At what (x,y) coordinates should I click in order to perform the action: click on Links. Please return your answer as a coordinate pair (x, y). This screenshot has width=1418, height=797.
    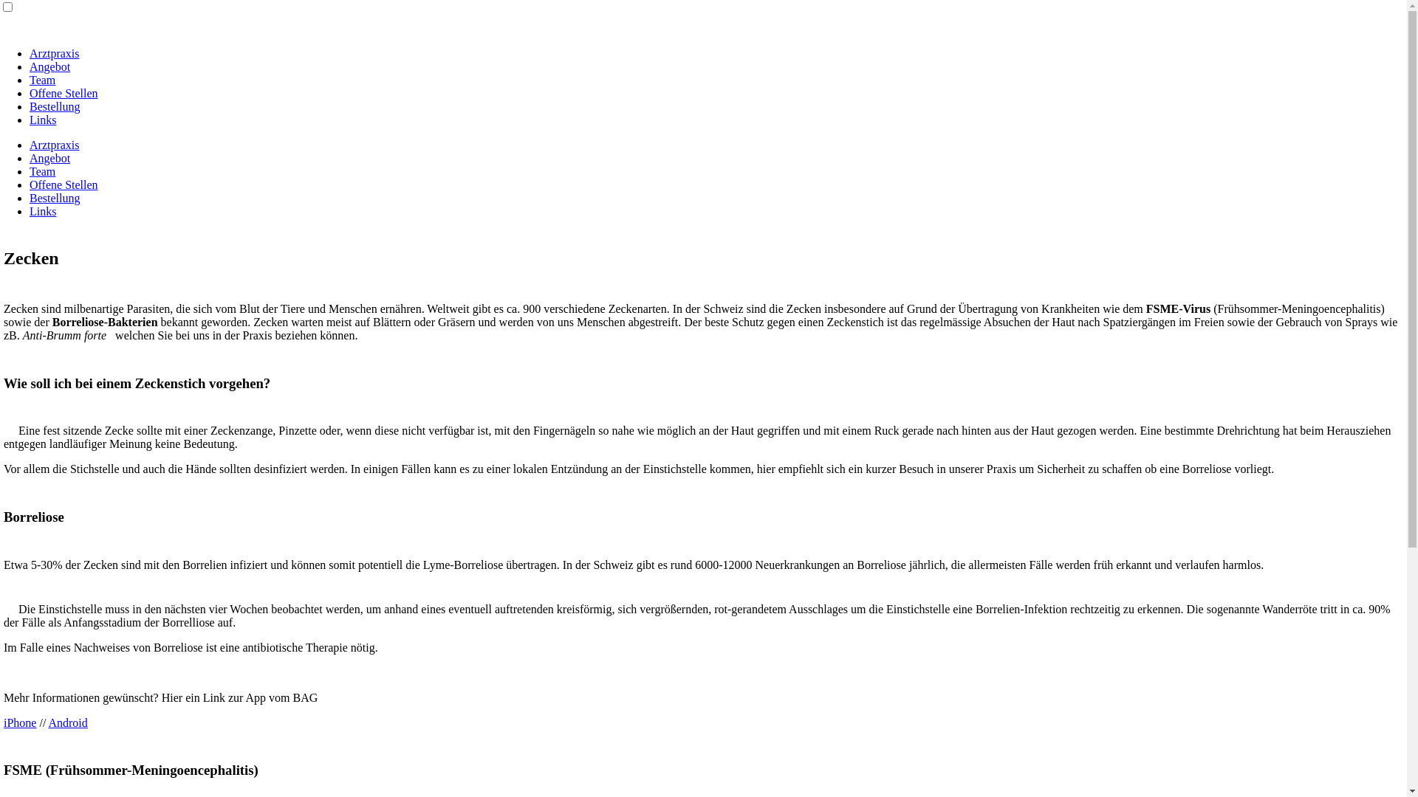
    Looking at the image, I should click on (43, 120).